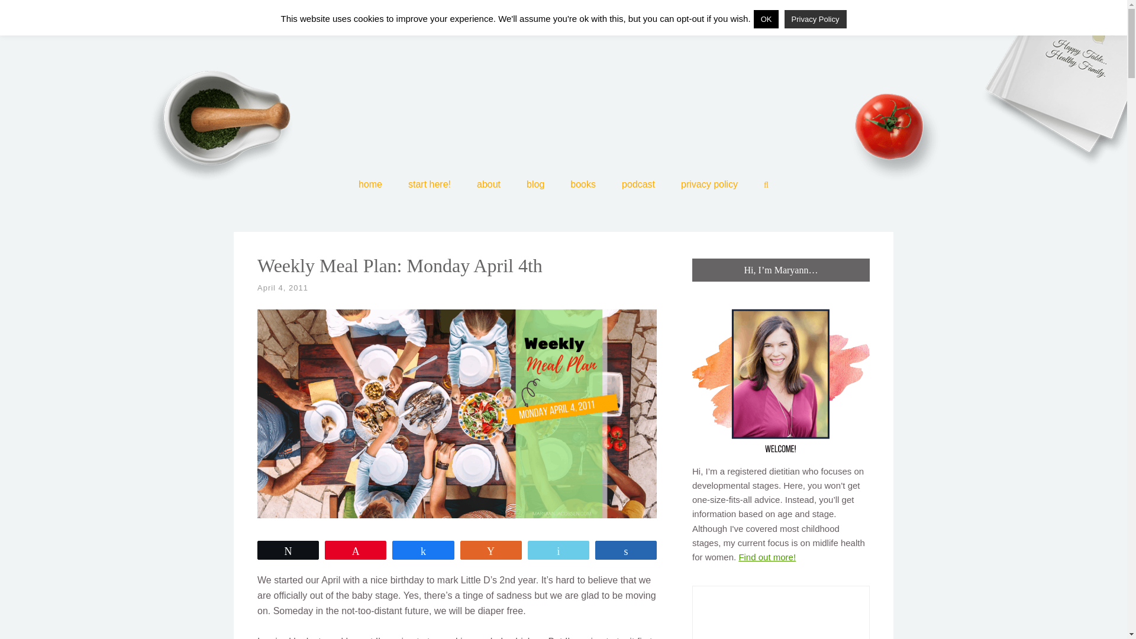 The image size is (1136, 639). What do you see at coordinates (370, 187) in the screenshot?
I see `home` at bounding box center [370, 187].